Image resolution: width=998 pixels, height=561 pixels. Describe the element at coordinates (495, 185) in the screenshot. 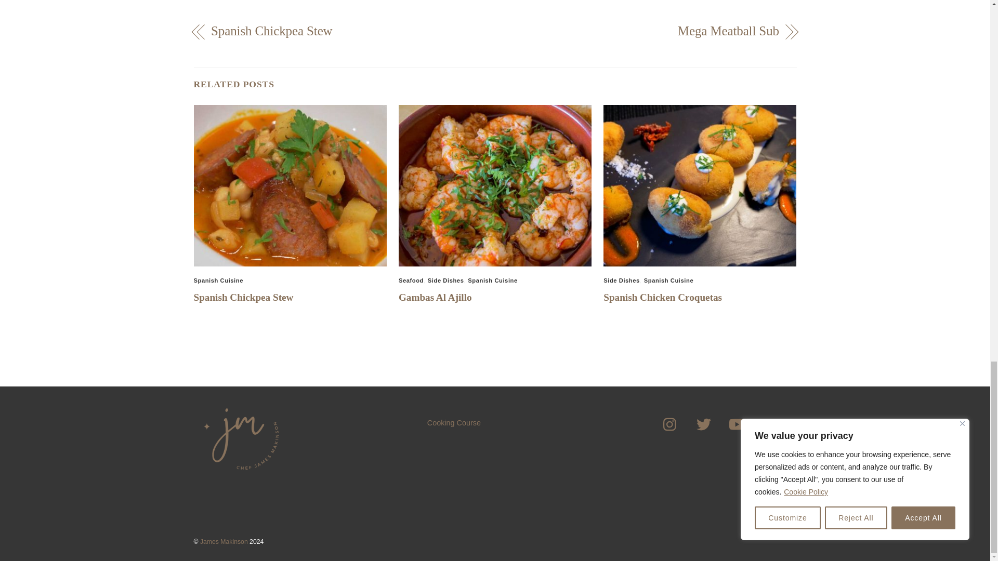

I see `gambas` at that location.